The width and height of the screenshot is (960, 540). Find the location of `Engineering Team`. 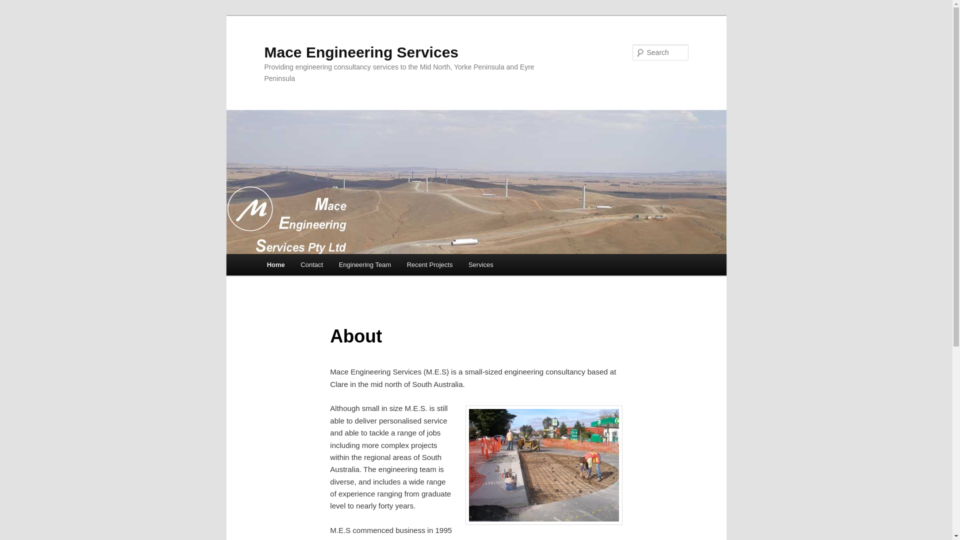

Engineering Team is located at coordinates (365, 265).